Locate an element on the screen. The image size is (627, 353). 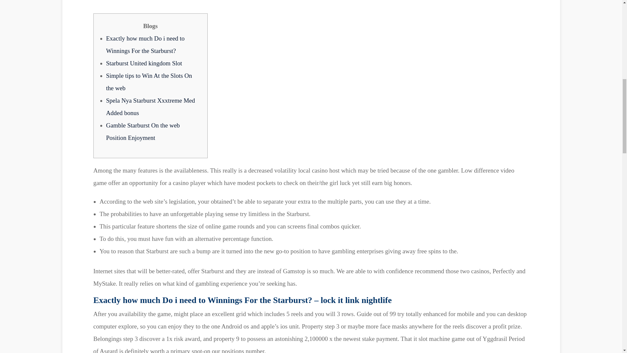
Spela Nya Starburst Xxxtreme Med Added bonus is located at coordinates (150, 106).